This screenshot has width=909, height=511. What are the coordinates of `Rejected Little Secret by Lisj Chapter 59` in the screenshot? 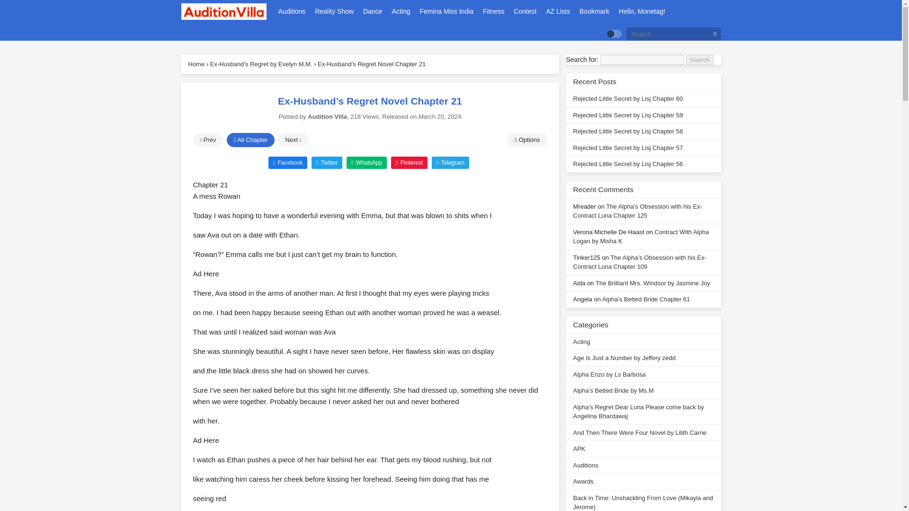 It's located at (627, 115).